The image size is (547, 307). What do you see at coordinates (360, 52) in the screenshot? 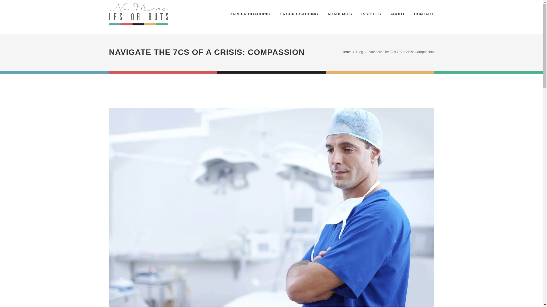
I see `Blog` at bounding box center [360, 52].